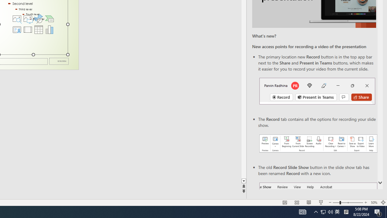 The height and width of the screenshot is (218, 387). Describe the element at coordinates (374, 202) in the screenshot. I see `Zoom 50%` at that location.